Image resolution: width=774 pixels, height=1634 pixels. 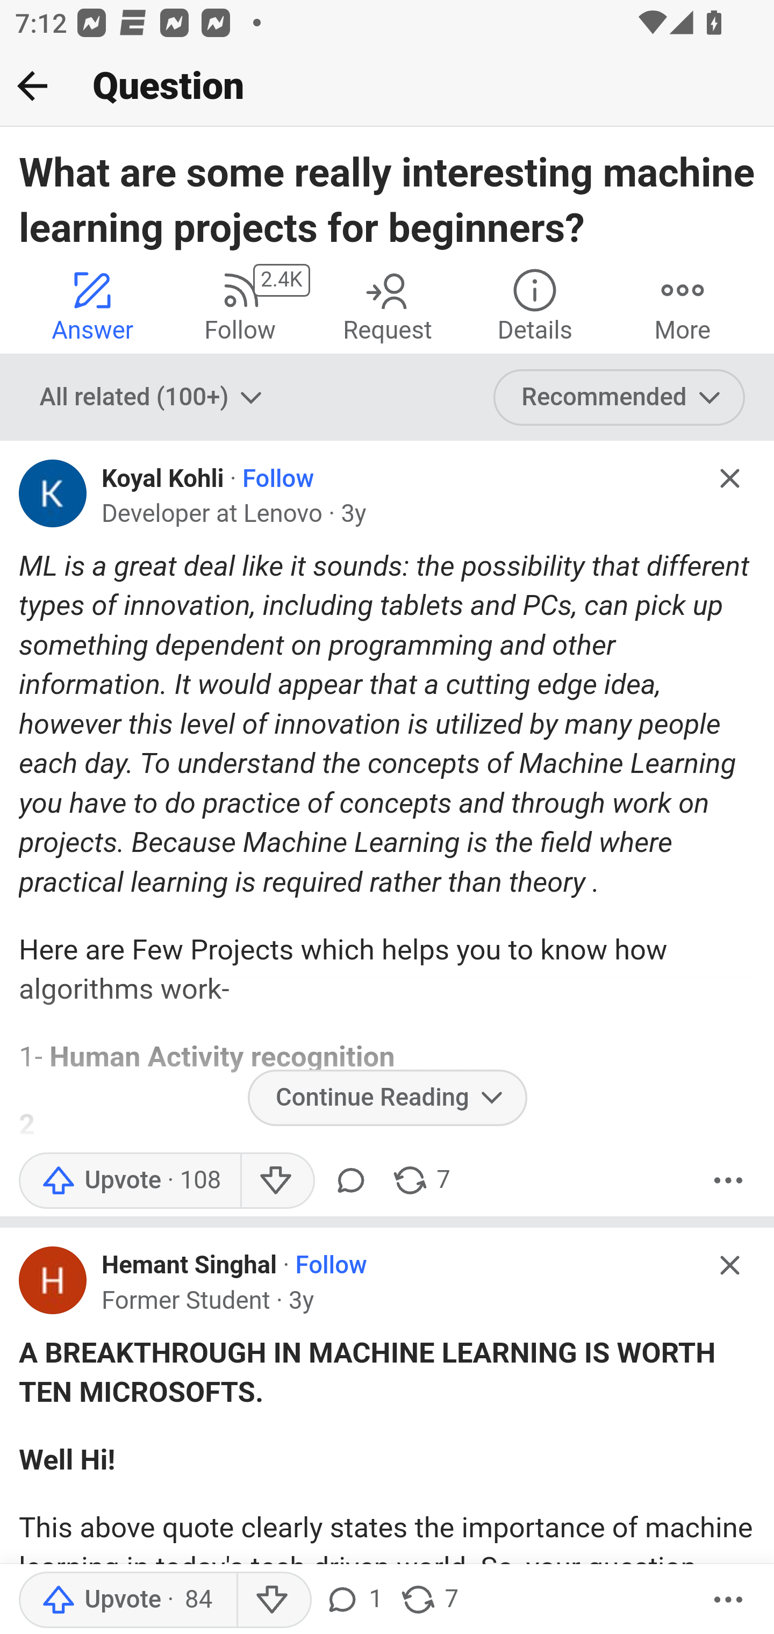 What do you see at coordinates (32, 85) in the screenshot?
I see `Back` at bounding box center [32, 85].